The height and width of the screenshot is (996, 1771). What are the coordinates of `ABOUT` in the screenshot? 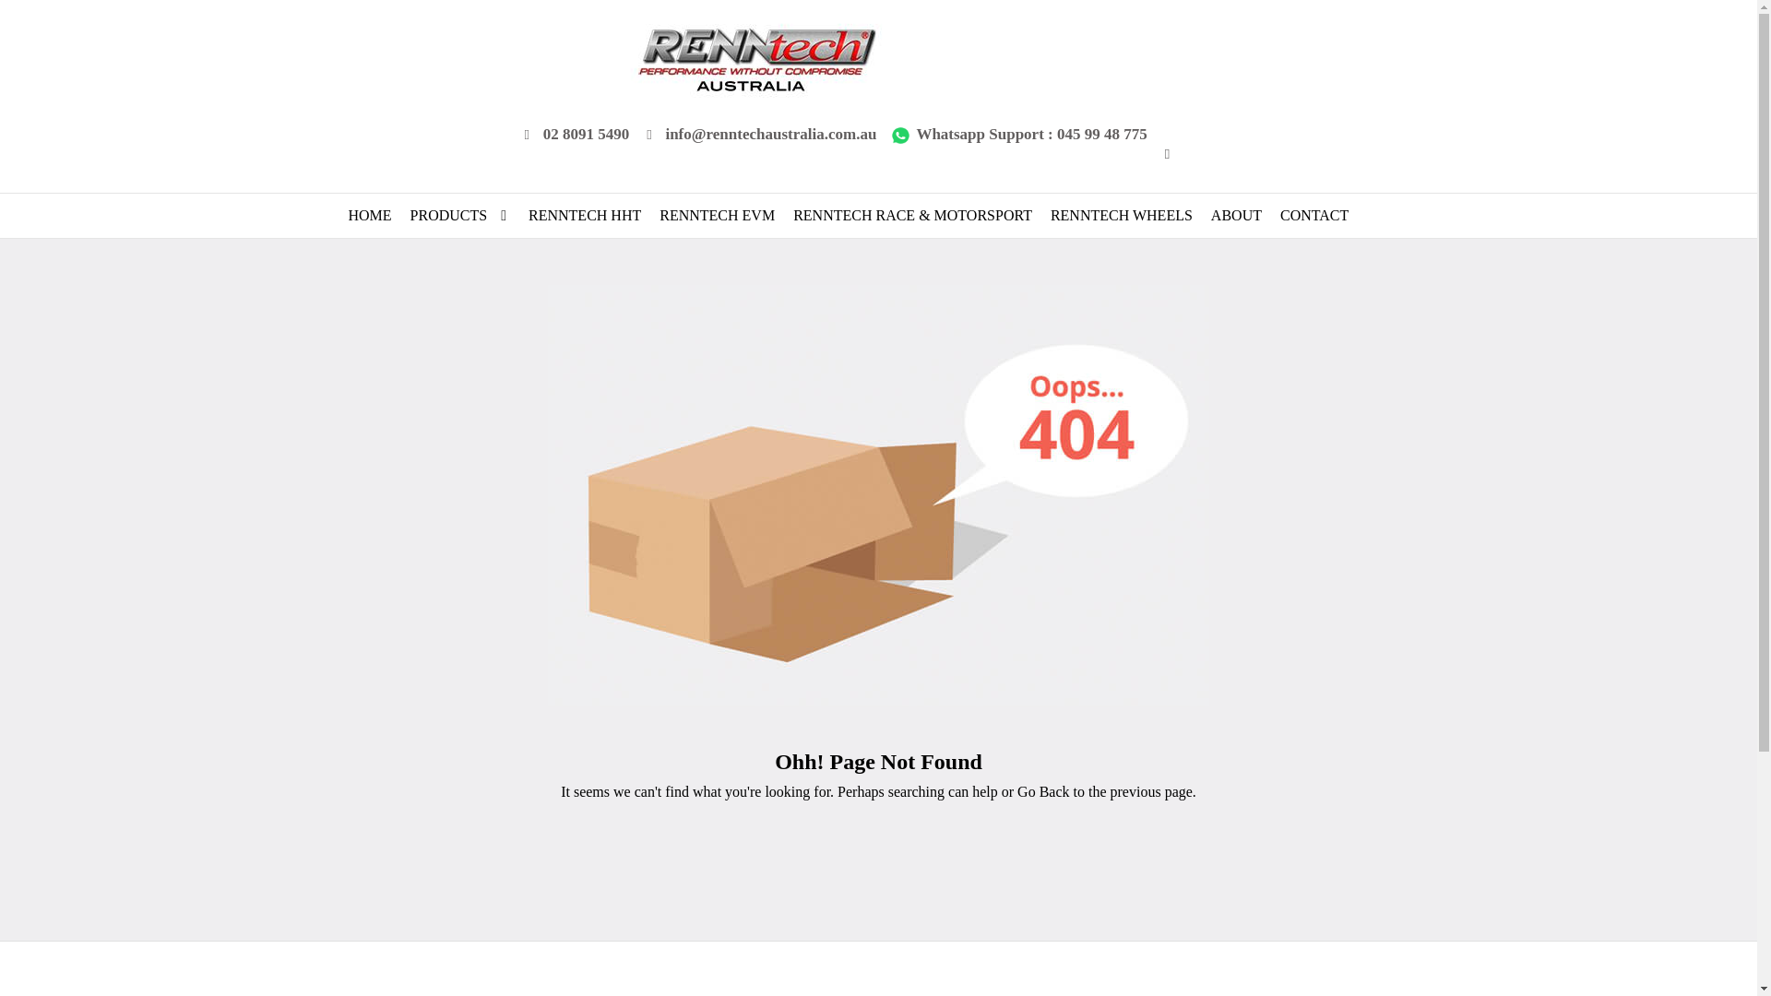 It's located at (1236, 216).